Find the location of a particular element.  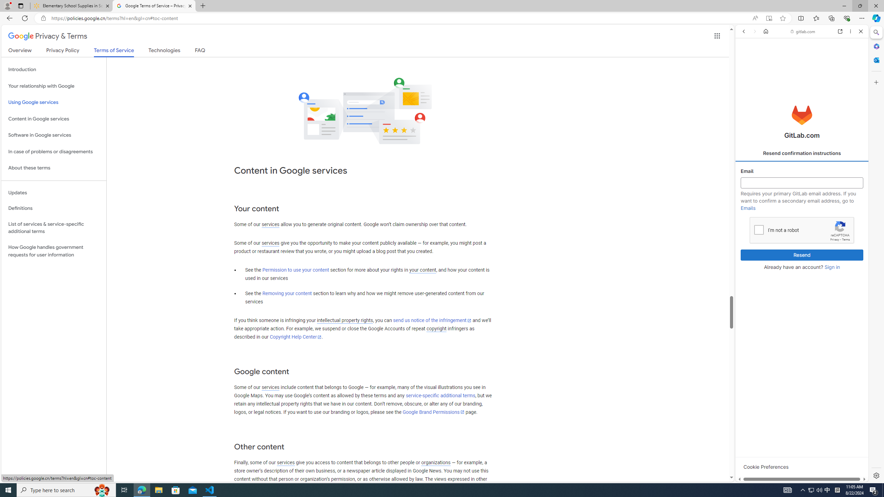

Confirmation Page is located at coordinates (802, 238).